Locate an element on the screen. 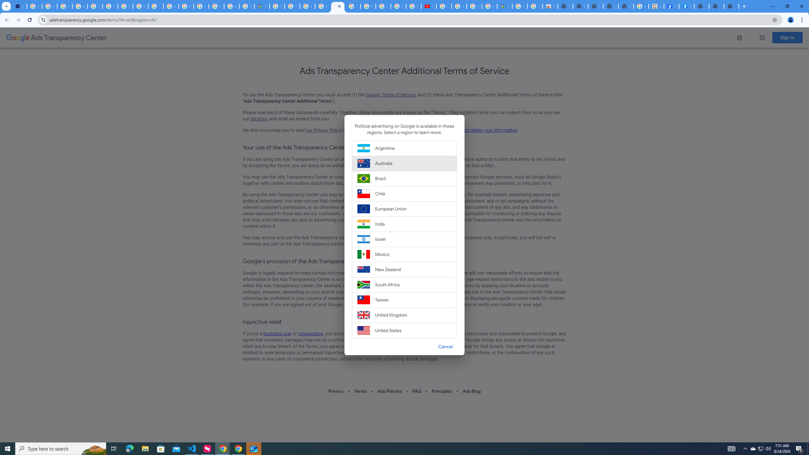 The image size is (809, 455). Ads Blog is located at coordinates (471, 391).